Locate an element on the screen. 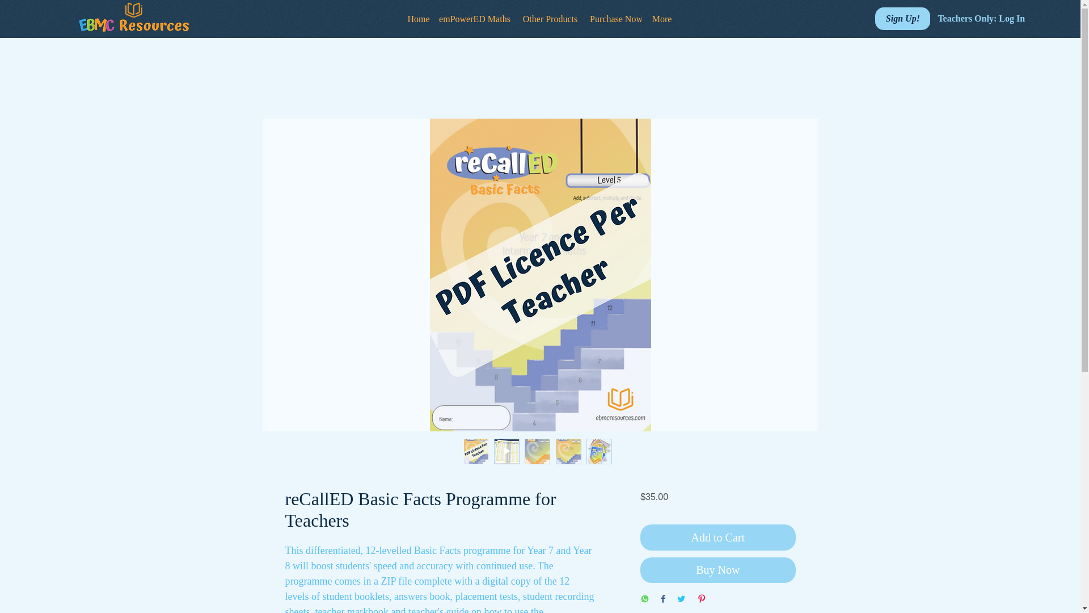 The width and height of the screenshot is (1089, 613). Teachers Only: Log In is located at coordinates (971, 18).